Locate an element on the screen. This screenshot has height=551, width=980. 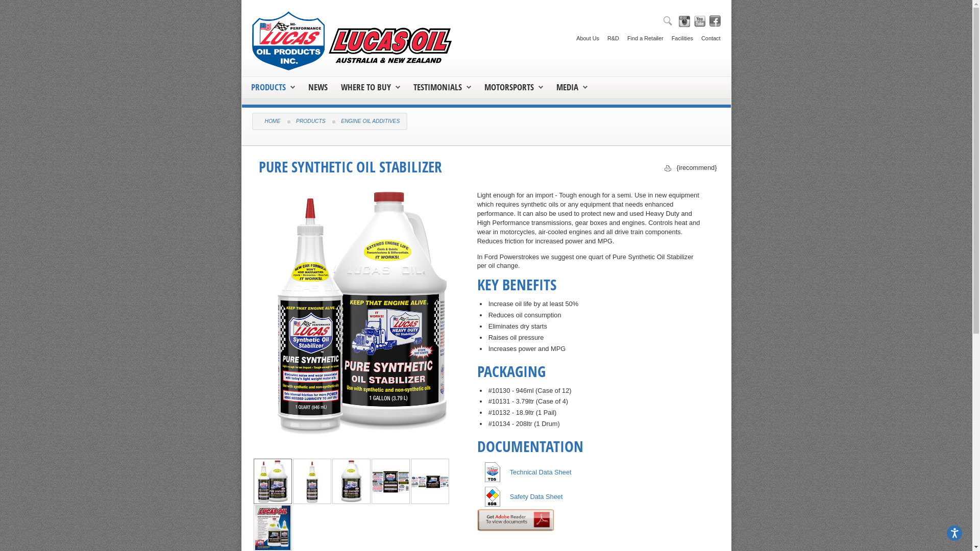
MEDIA is located at coordinates (572, 87).